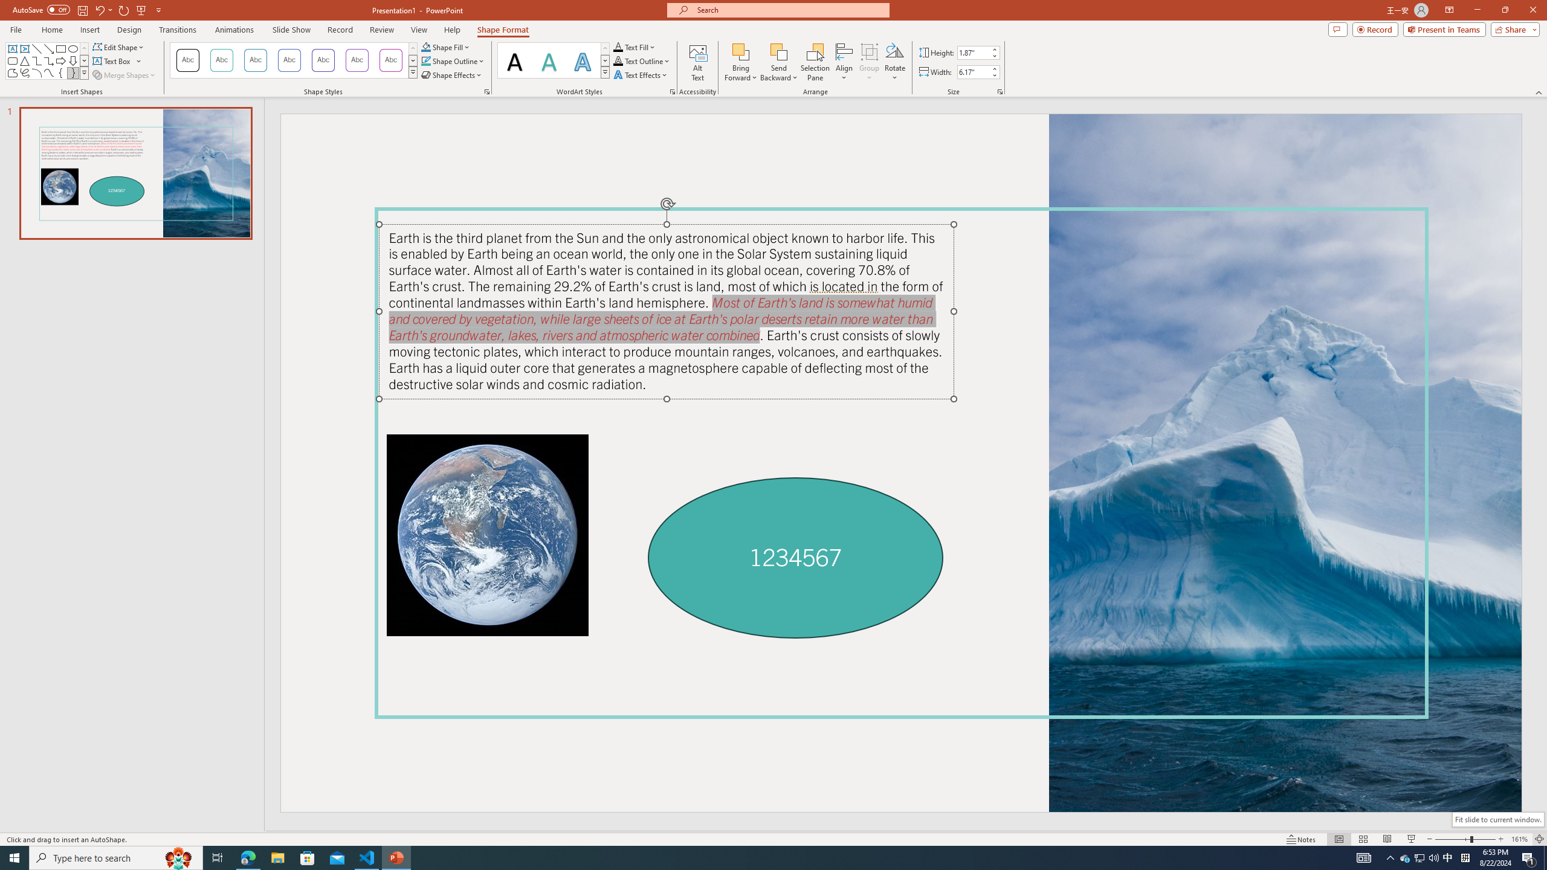  What do you see at coordinates (1000, 92) in the screenshot?
I see `Size and Position...` at bounding box center [1000, 92].